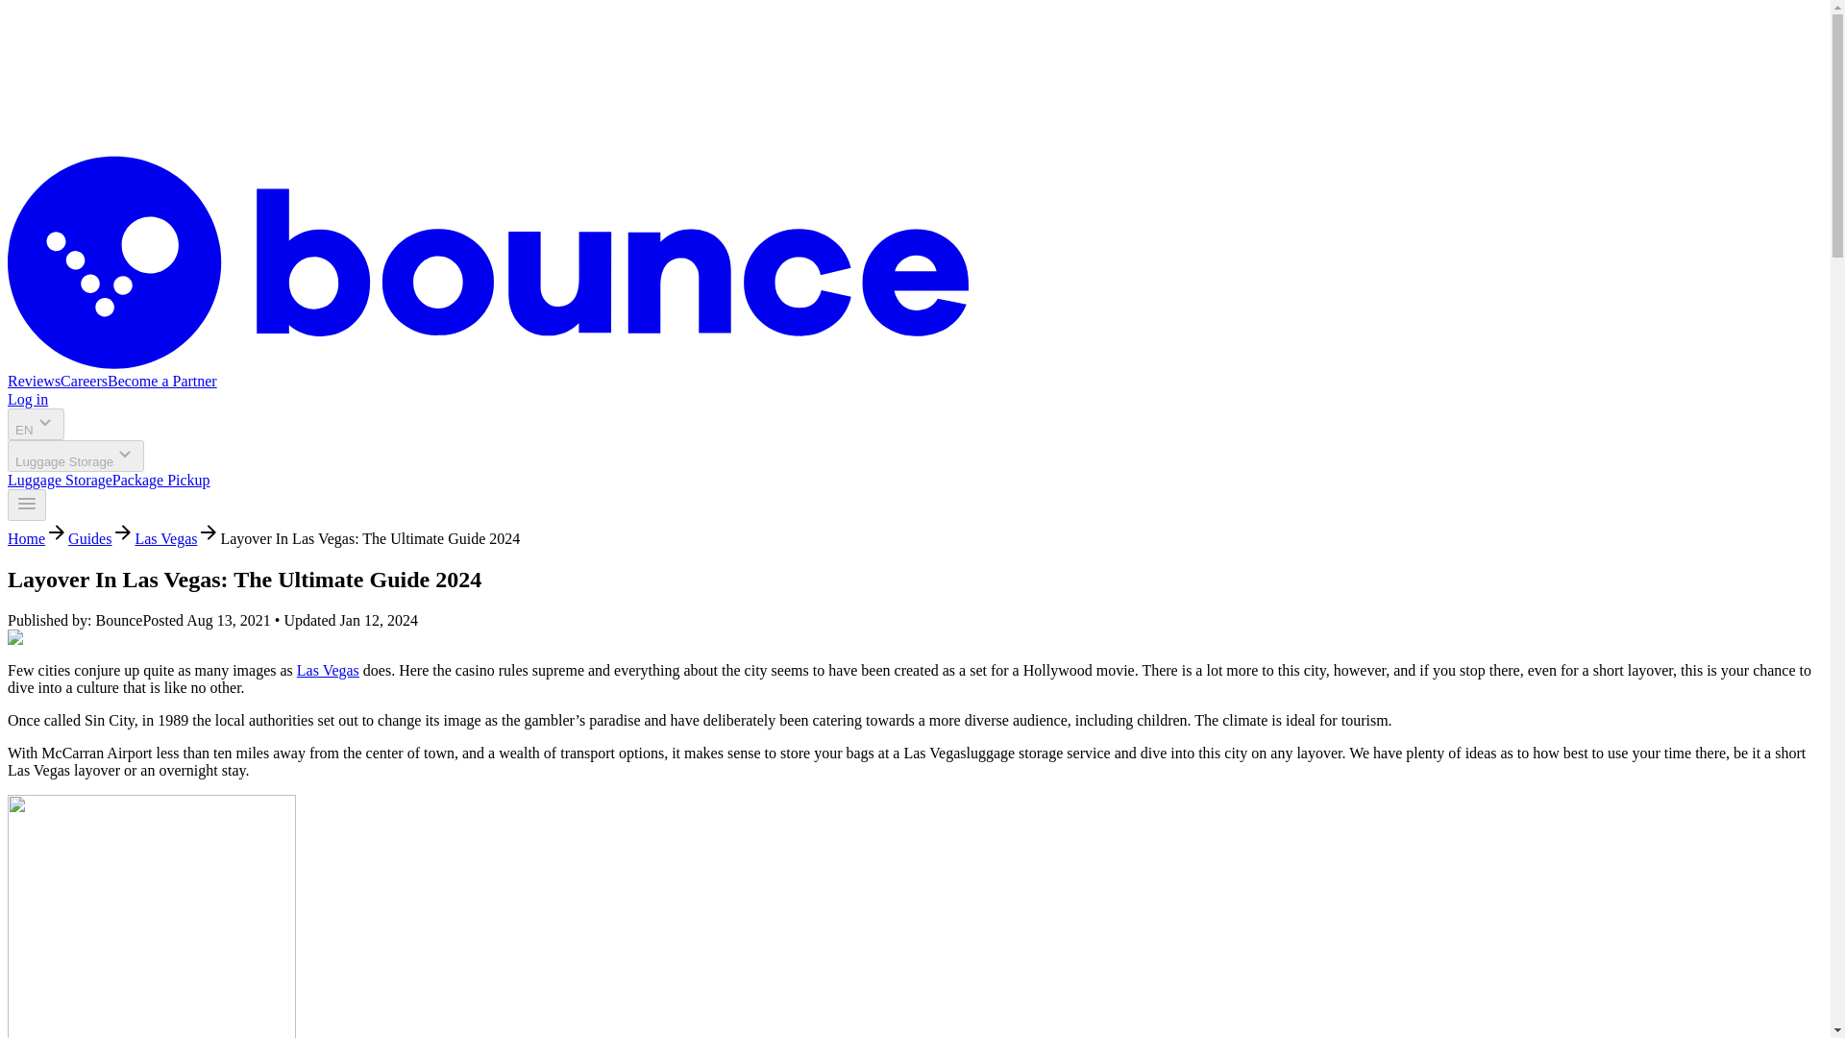 The image size is (1845, 1038). Describe the element at coordinates (25, 538) in the screenshot. I see `Home` at that location.